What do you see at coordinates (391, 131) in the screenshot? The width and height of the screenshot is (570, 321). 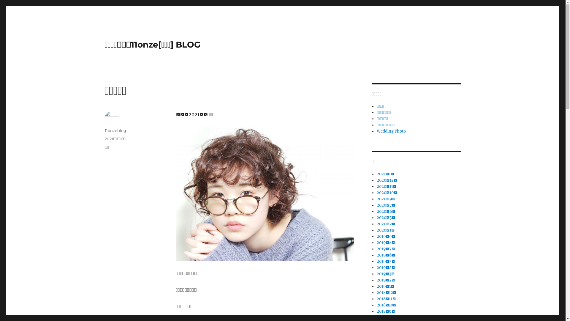 I see `Wedding Photo` at bounding box center [391, 131].